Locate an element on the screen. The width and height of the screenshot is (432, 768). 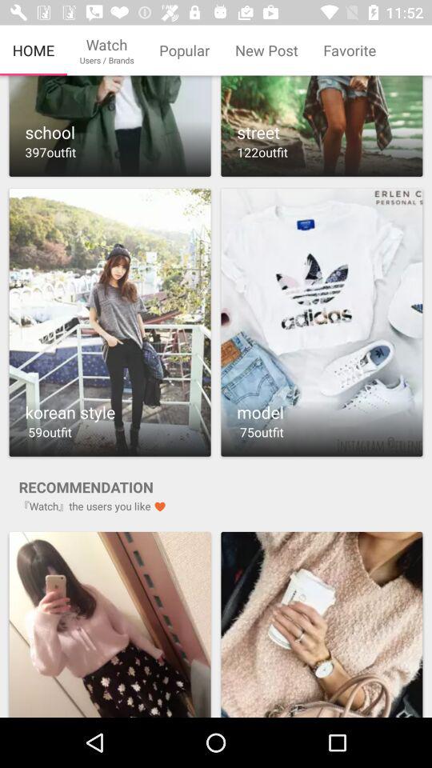
advertisement is located at coordinates (110, 624).